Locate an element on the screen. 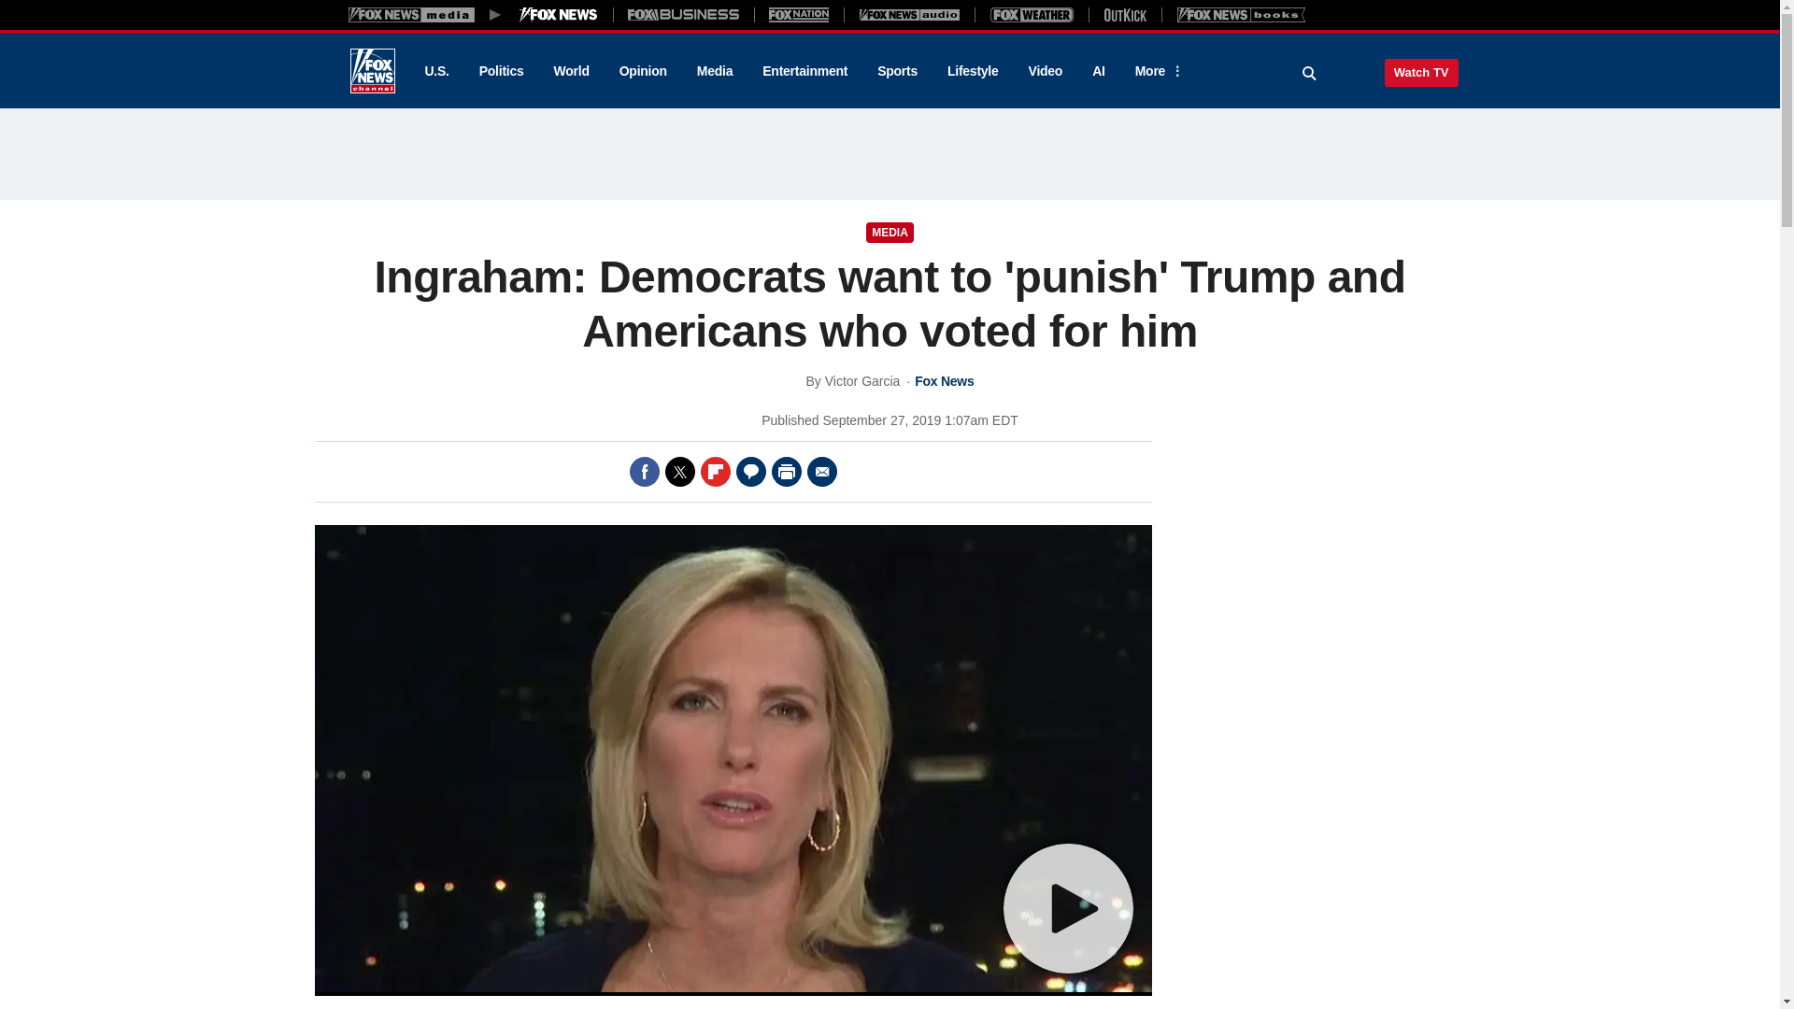 This screenshot has height=1009, width=1794. Politics is located at coordinates (502, 71).